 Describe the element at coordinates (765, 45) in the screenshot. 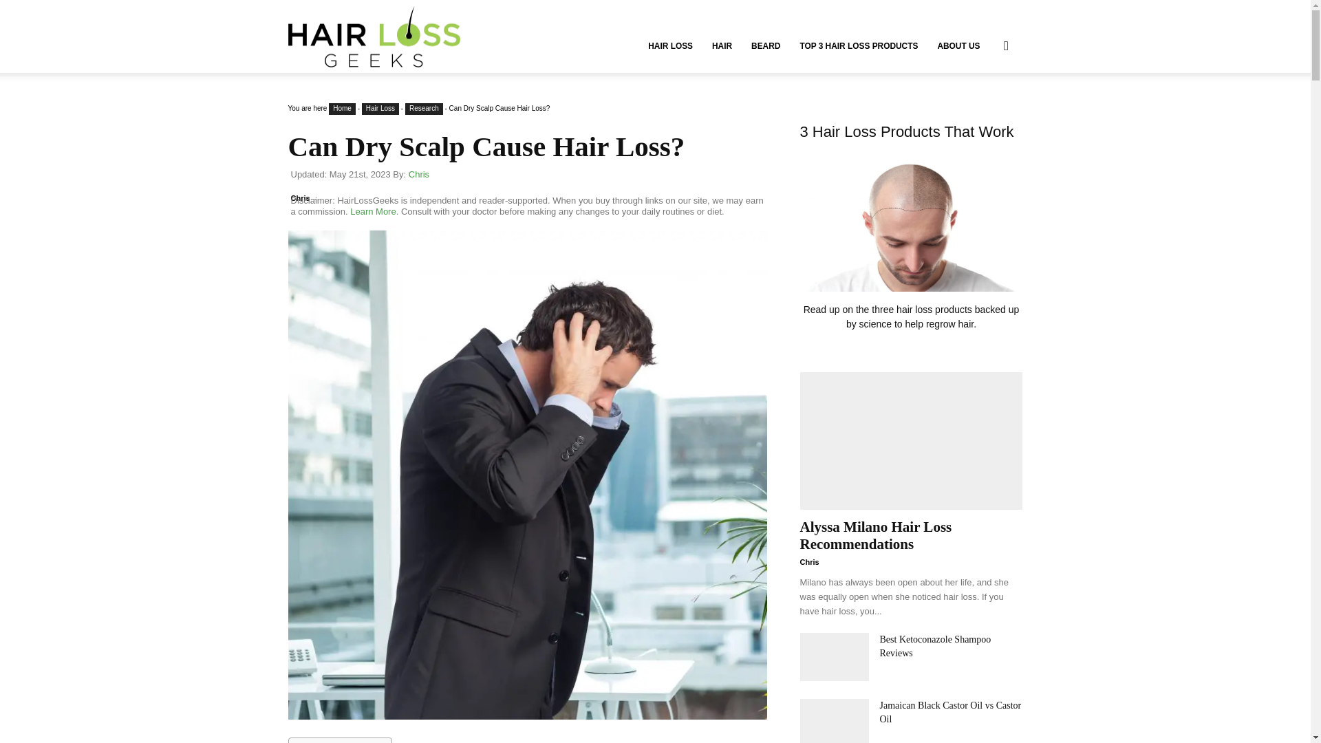

I see `BEARD` at that location.